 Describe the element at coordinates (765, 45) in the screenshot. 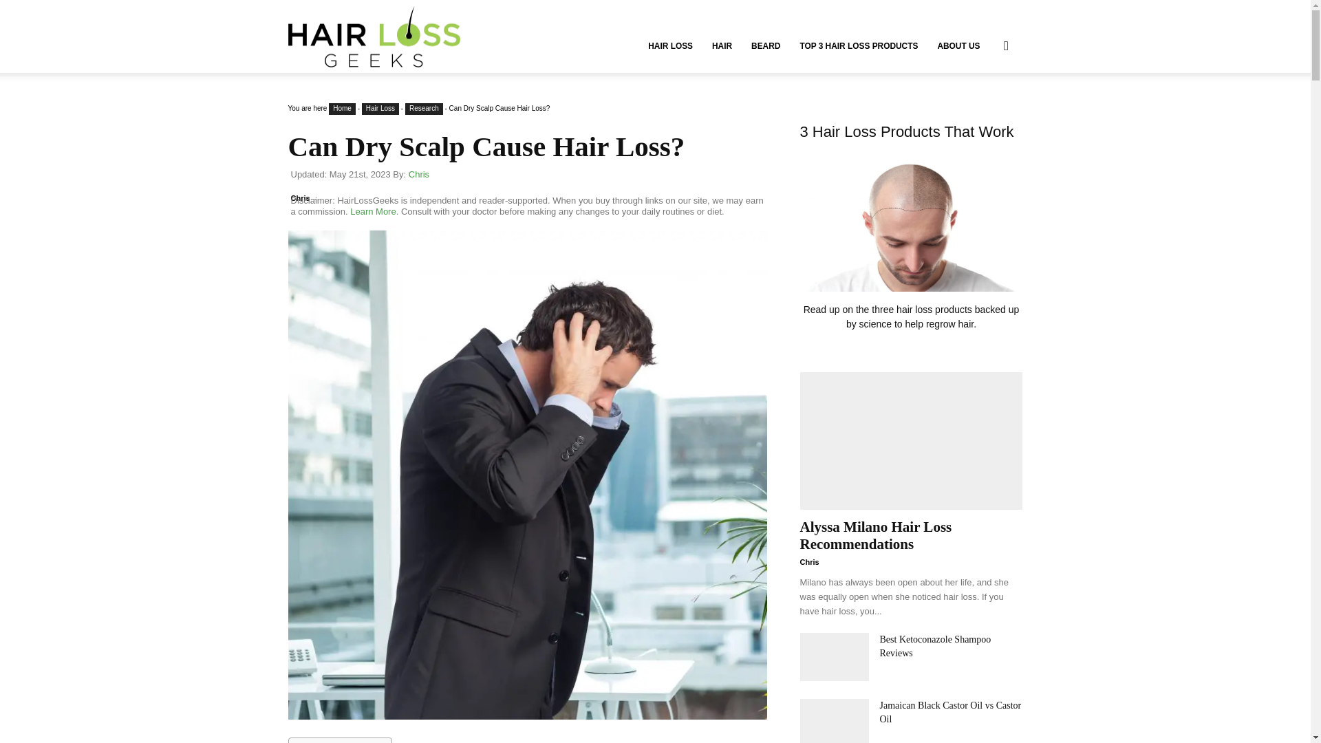

I see `BEARD` at that location.